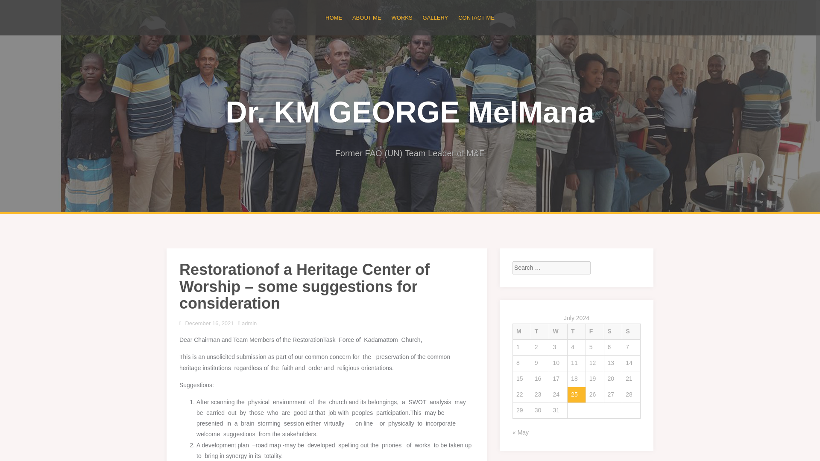  I want to click on Dr. KM GEORGE MelMana, so click(410, 112).